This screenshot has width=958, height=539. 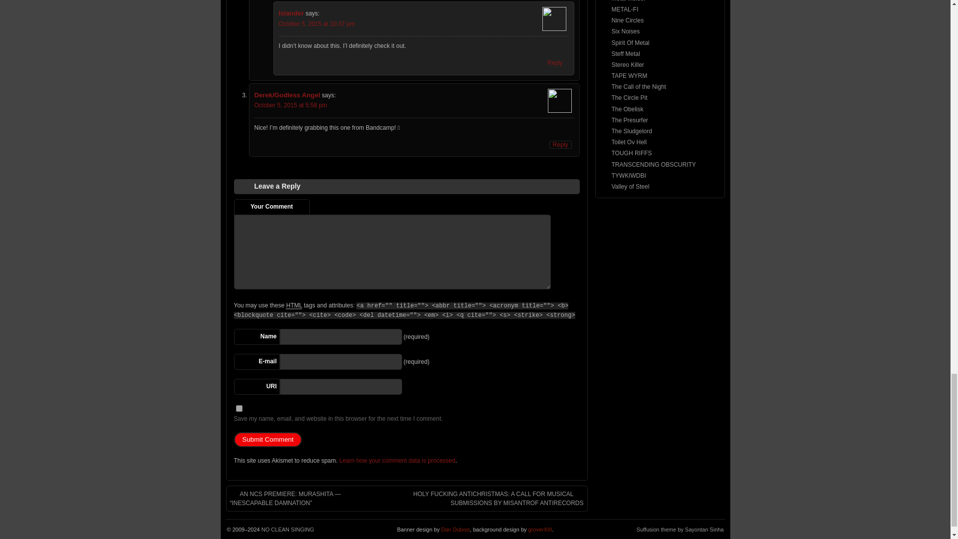 What do you see at coordinates (316, 24) in the screenshot?
I see `October 5, 2015 at 10:37 pm` at bounding box center [316, 24].